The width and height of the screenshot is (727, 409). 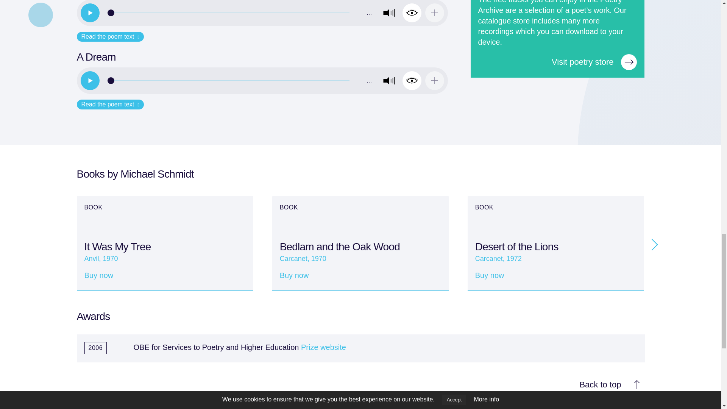 I want to click on Play, so click(x=89, y=80).